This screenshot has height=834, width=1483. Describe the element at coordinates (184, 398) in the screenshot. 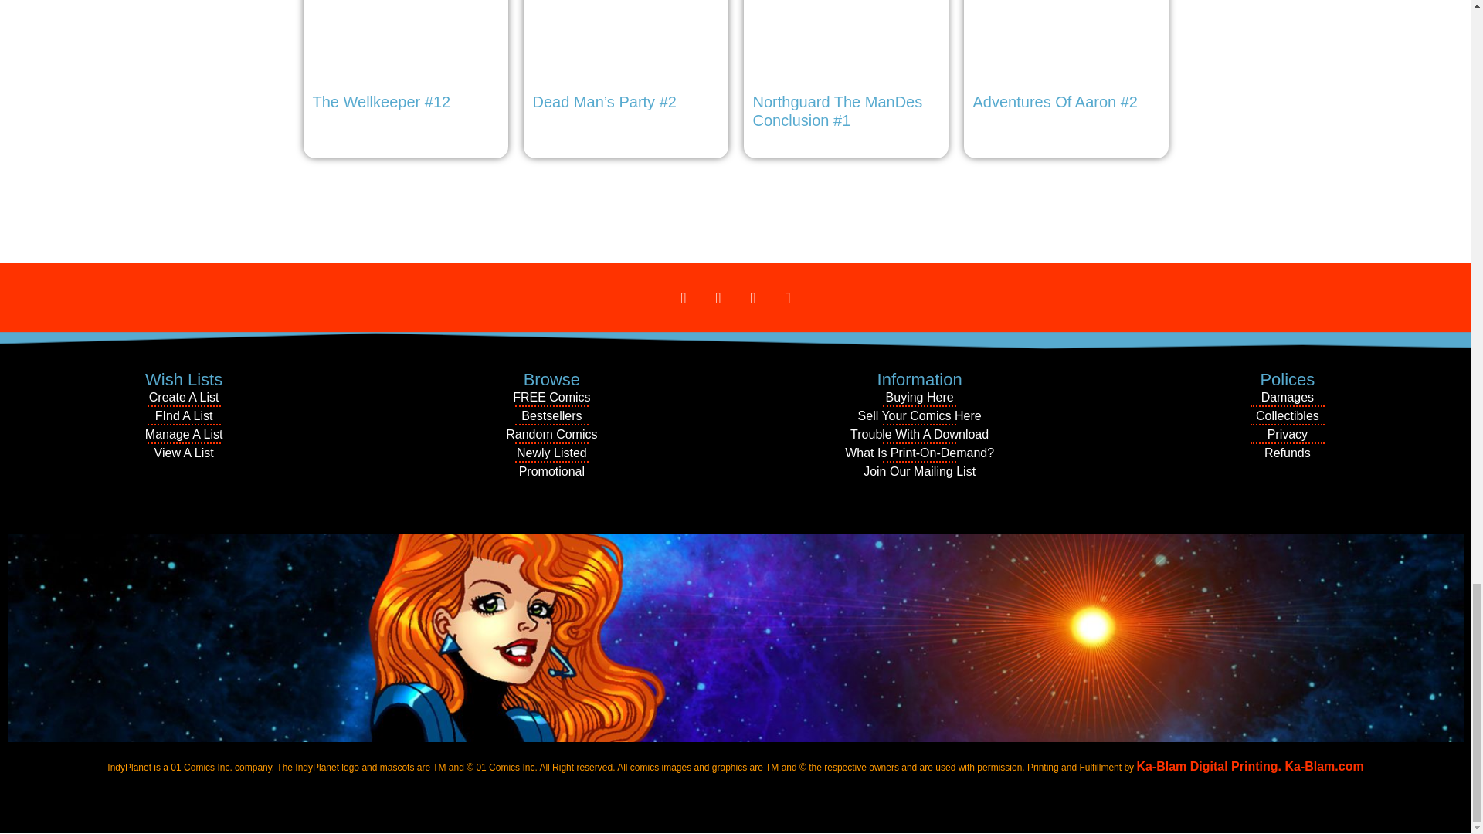

I see `Create A List` at that location.